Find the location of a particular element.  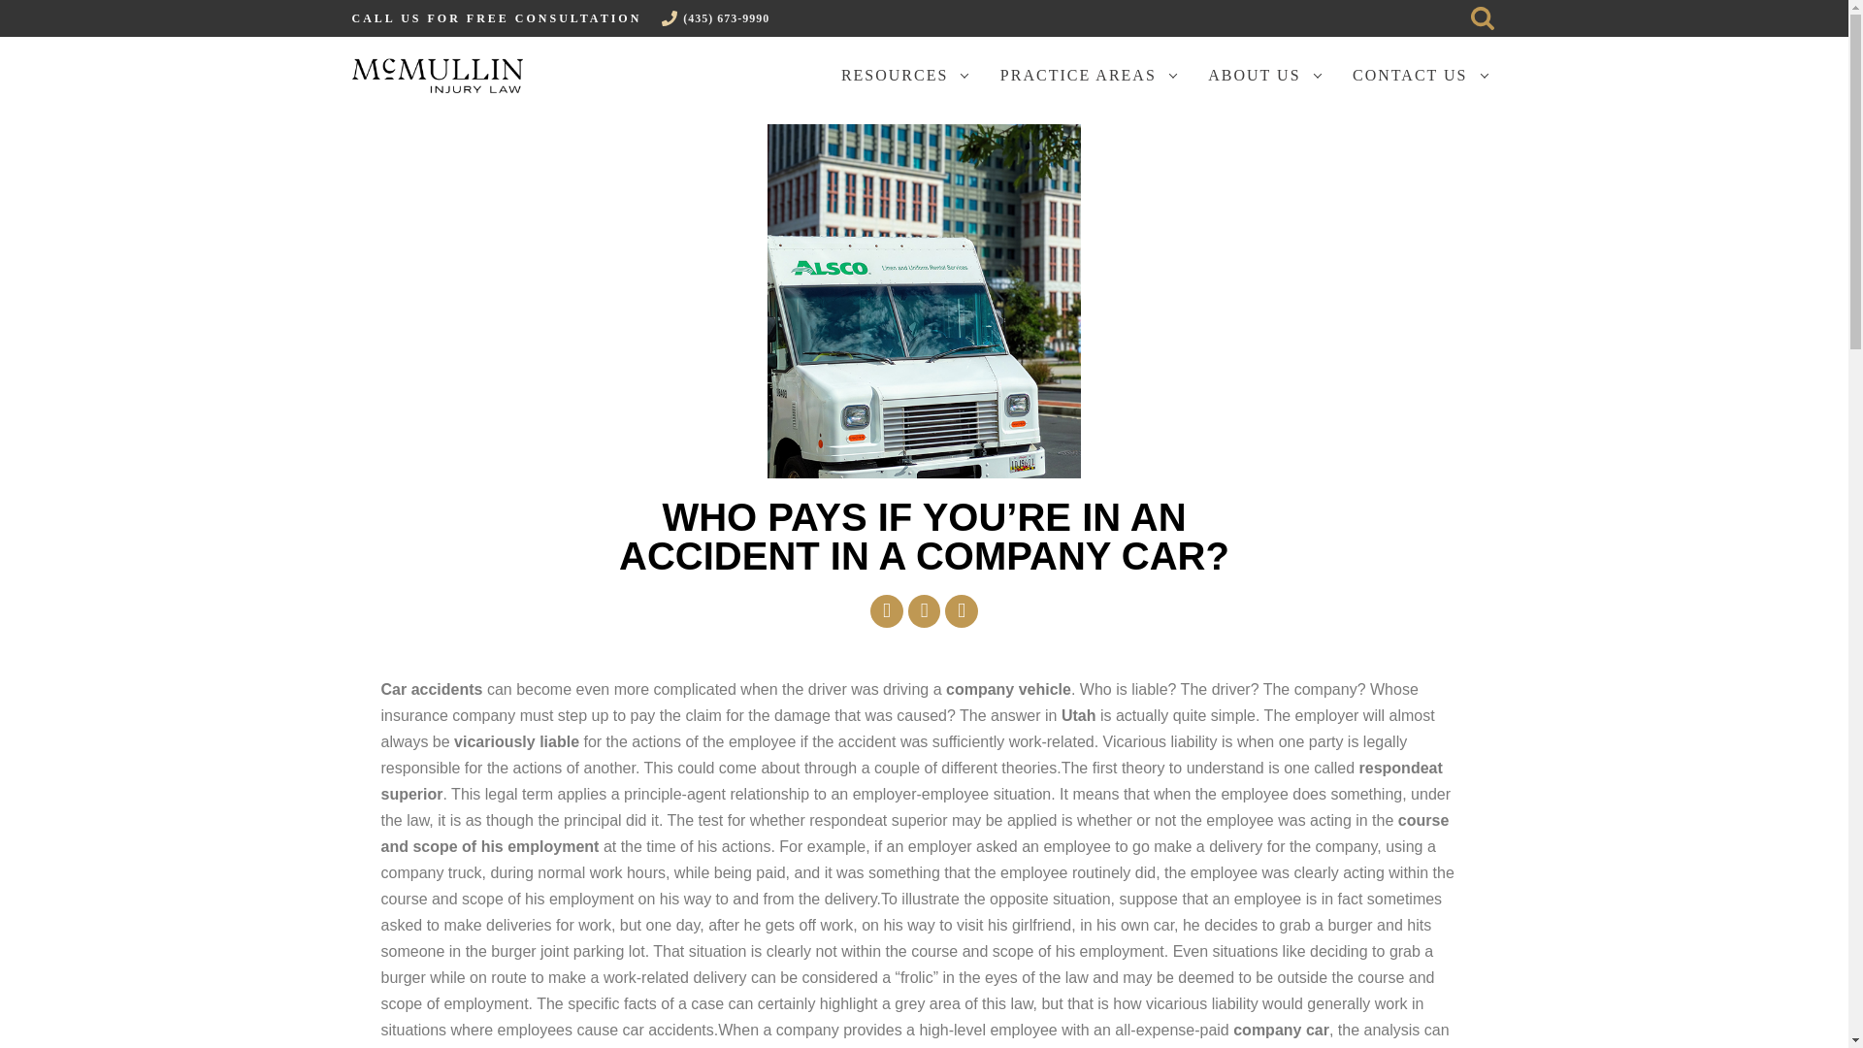

Search is located at coordinates (1481, 17).